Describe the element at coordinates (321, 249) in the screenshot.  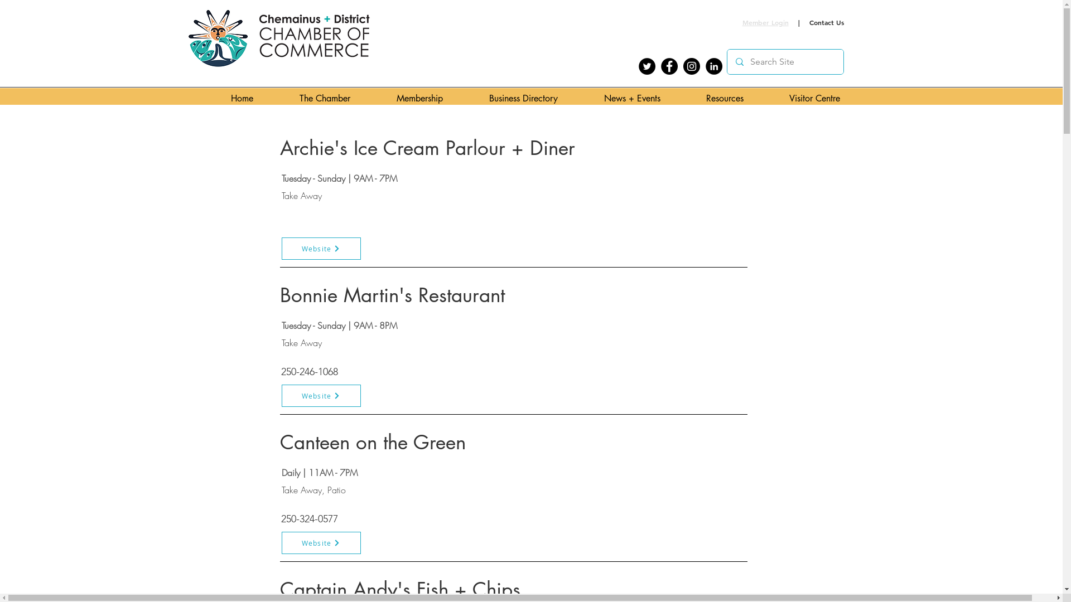
I see `Website` at that location.